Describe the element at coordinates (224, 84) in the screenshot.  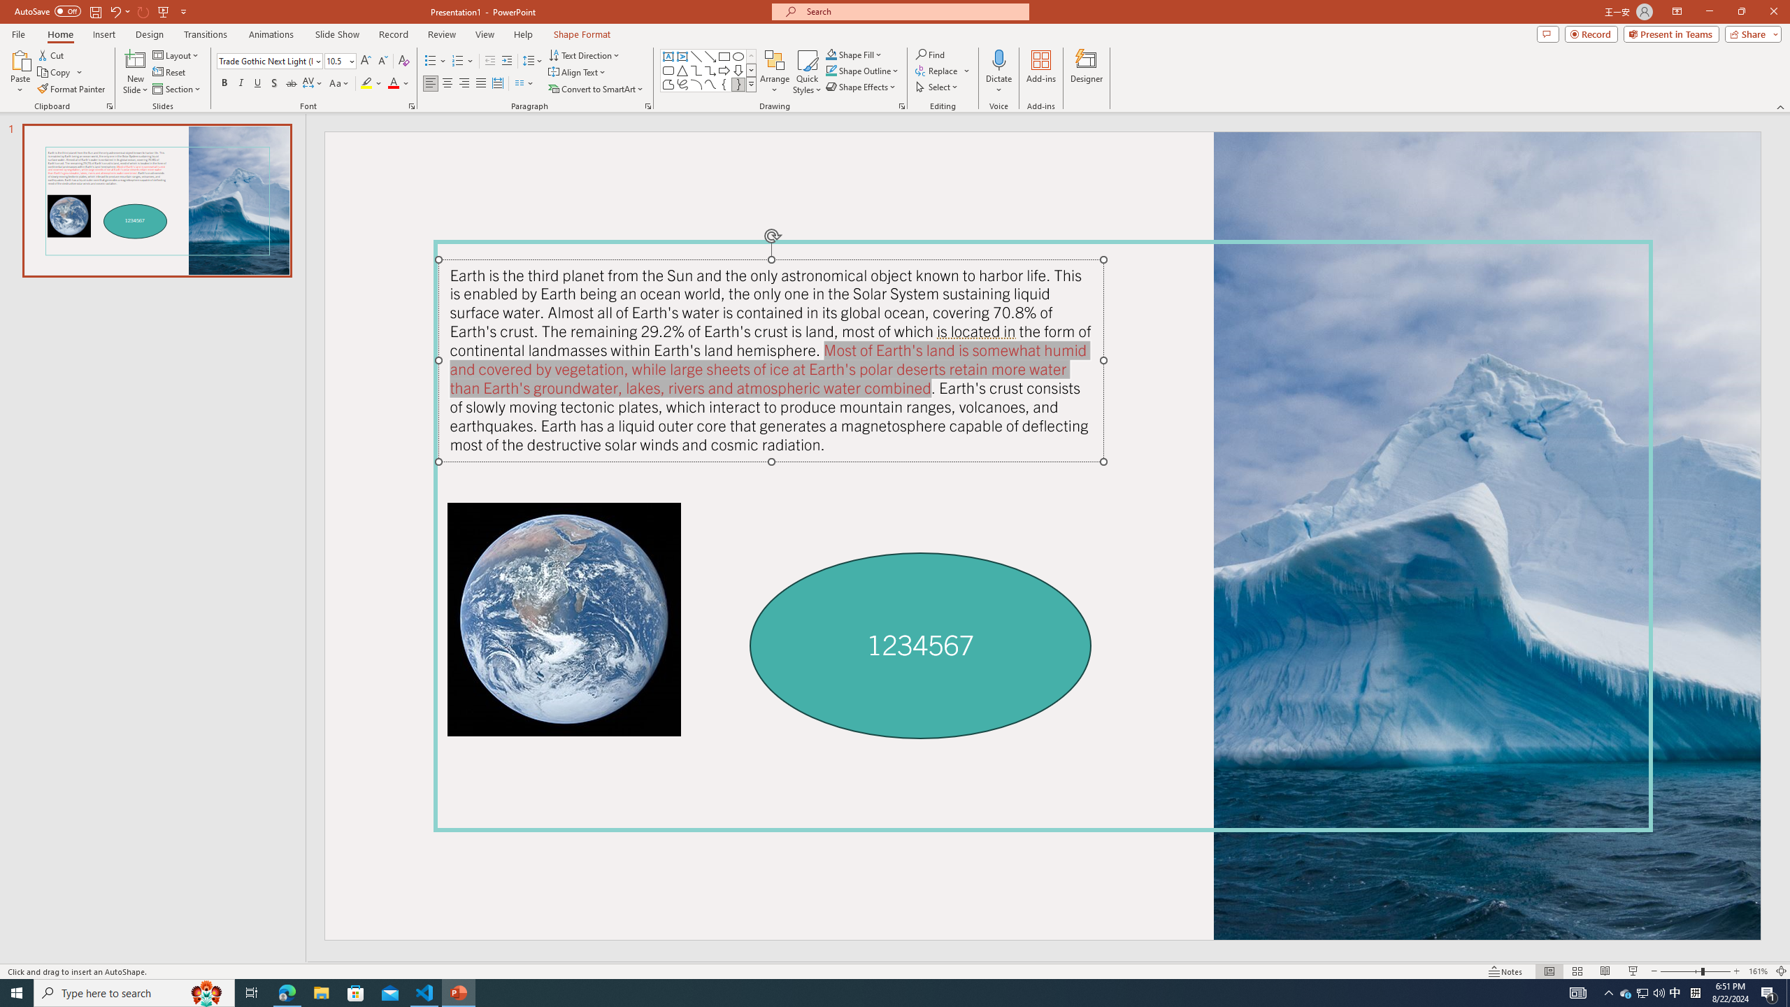
I see `Bold` at that location.